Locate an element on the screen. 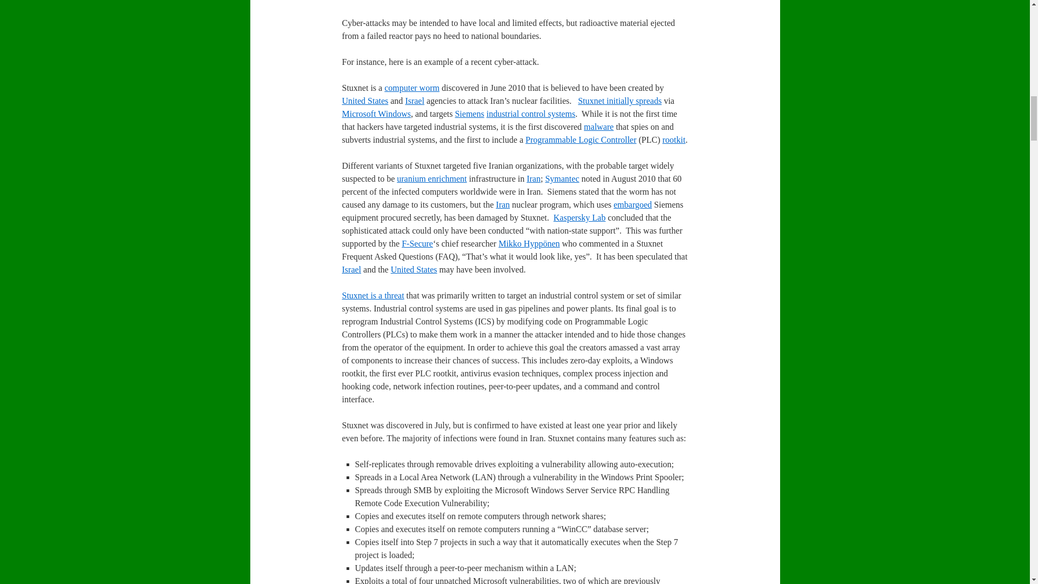 Image resolution: width=1038 pixels, height=584 pixels. Iran is located at coordinates (533, 178).